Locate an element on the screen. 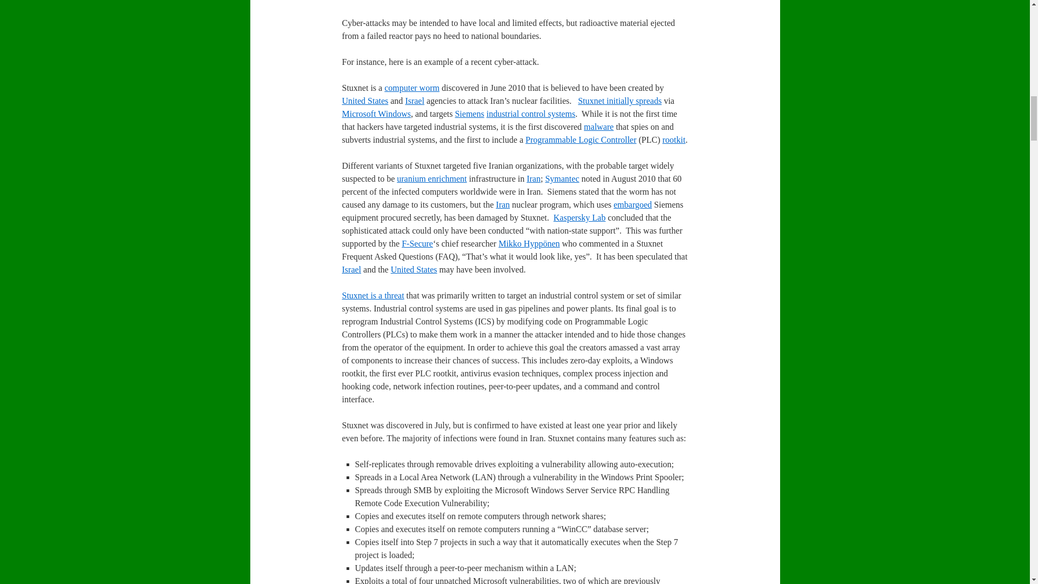 Image resolution: width=1038 pixels, height=584 pixels. Iran is located at coordinates (533, 178).